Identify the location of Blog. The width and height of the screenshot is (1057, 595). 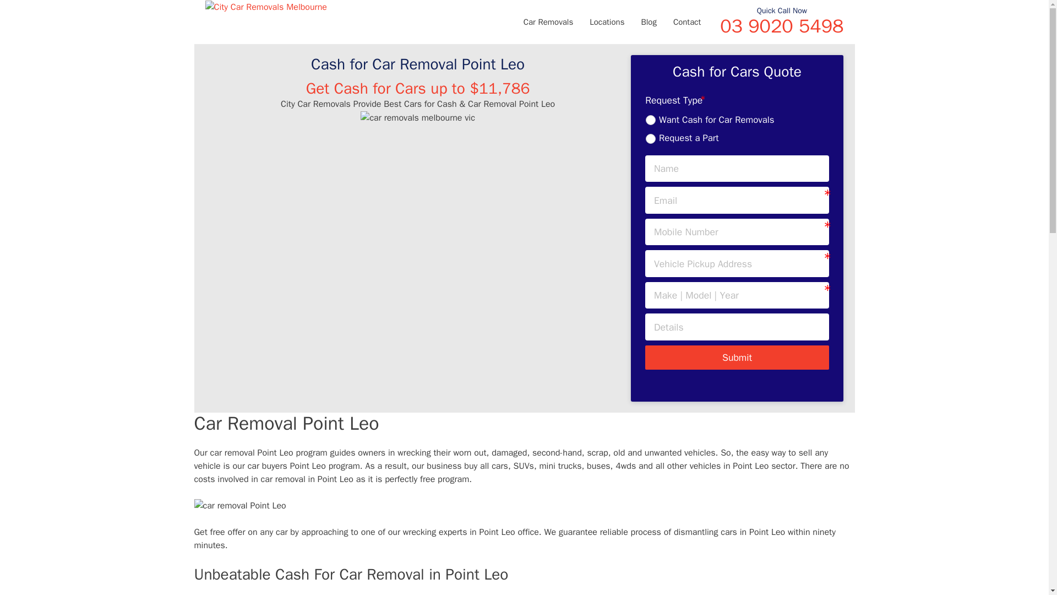
(649, 22).